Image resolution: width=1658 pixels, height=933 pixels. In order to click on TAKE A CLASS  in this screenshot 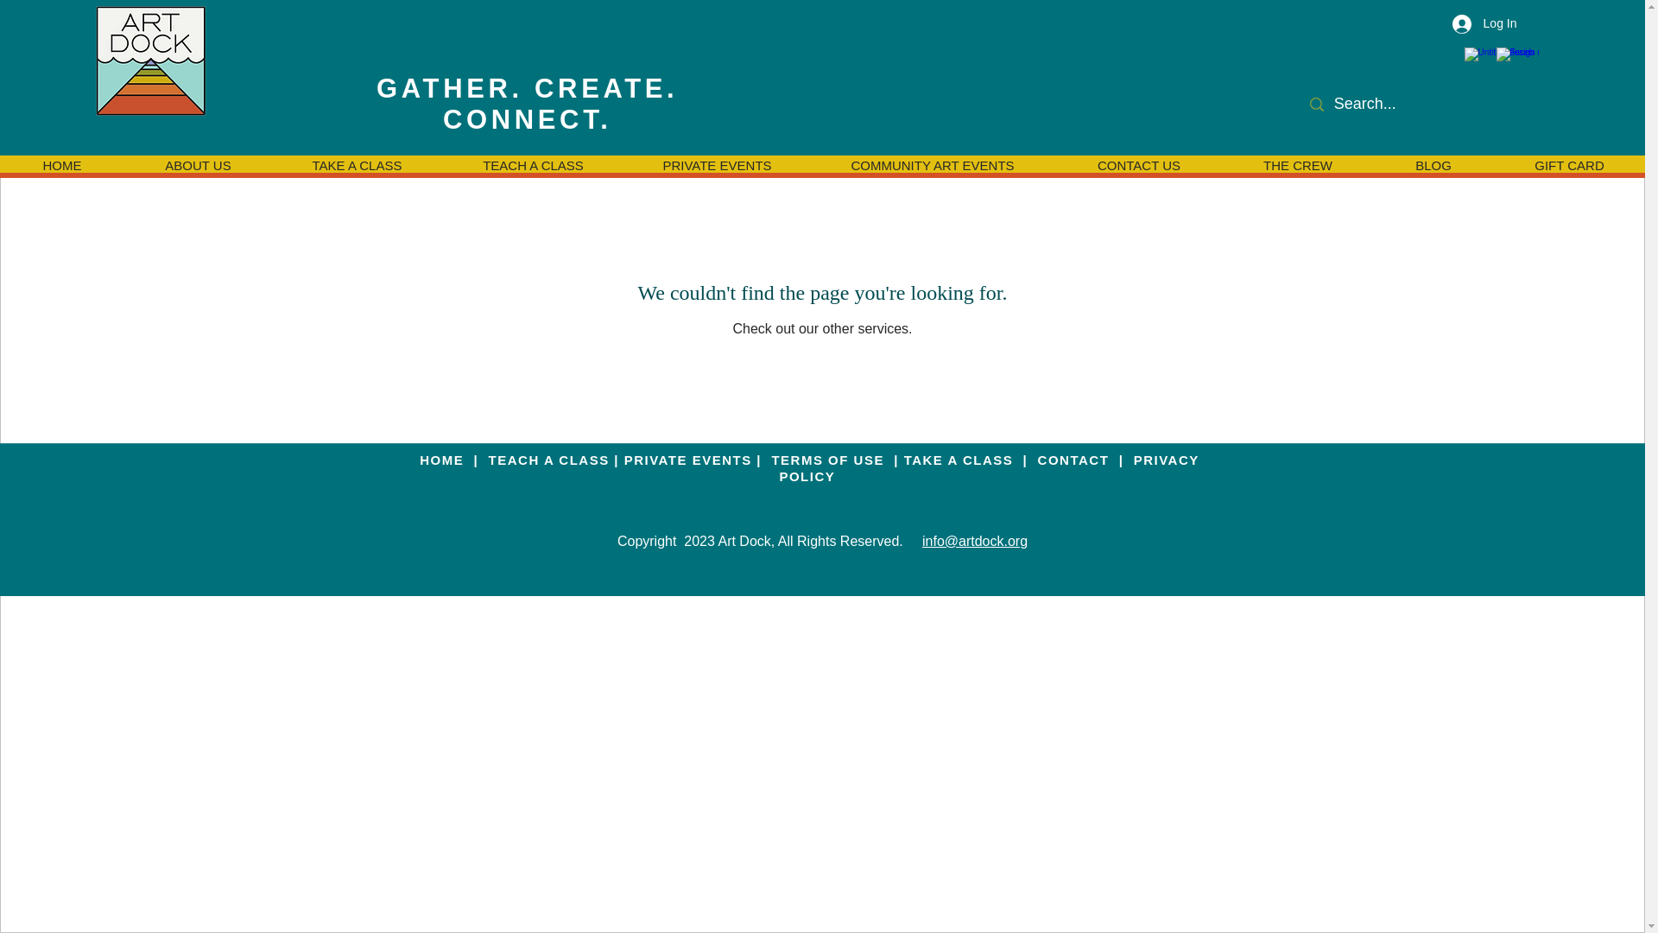, I will do `click(960, 460)`.